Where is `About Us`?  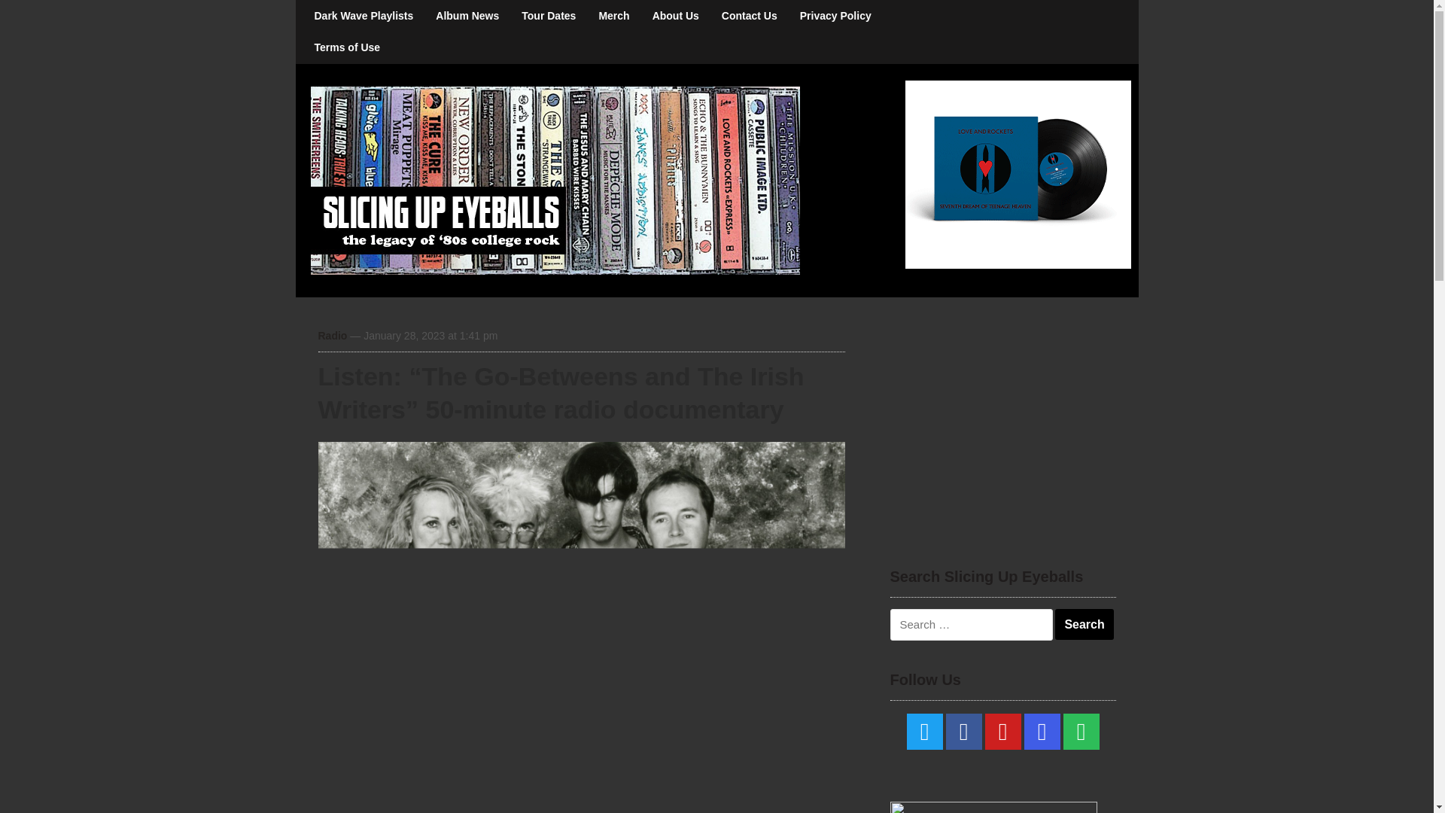
About Us is located at coordinates (676, 16).